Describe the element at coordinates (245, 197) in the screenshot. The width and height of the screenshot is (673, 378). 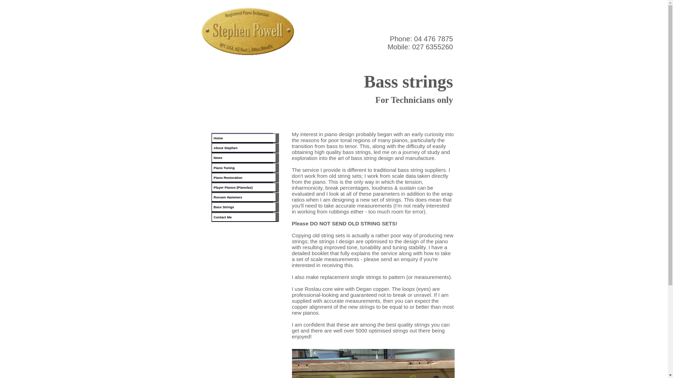
I see `Ronsen Hammers` at that location.